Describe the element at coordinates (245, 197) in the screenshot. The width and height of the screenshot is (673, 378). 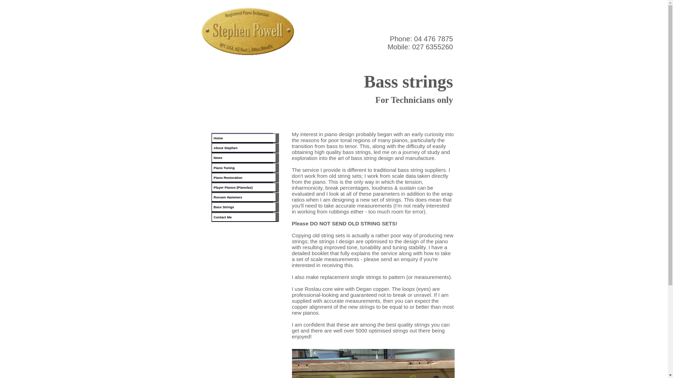
I see `Ronsen Hammers` at that location.